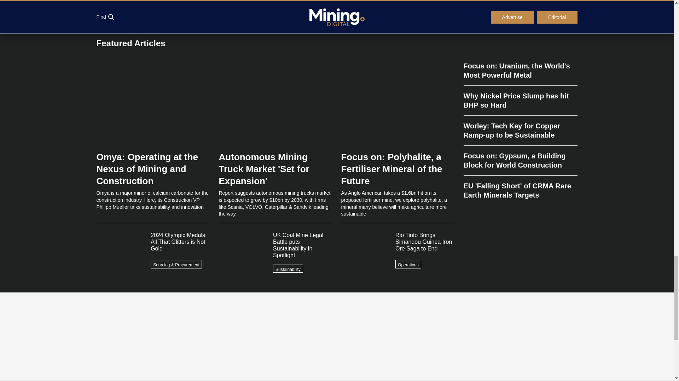  What do you see at coordinates (520, 187) in the screenshot?
I see `EU 'Falling Short' of CRMA Rare Earth Minerals Targets` at bounding box center [520, 187].